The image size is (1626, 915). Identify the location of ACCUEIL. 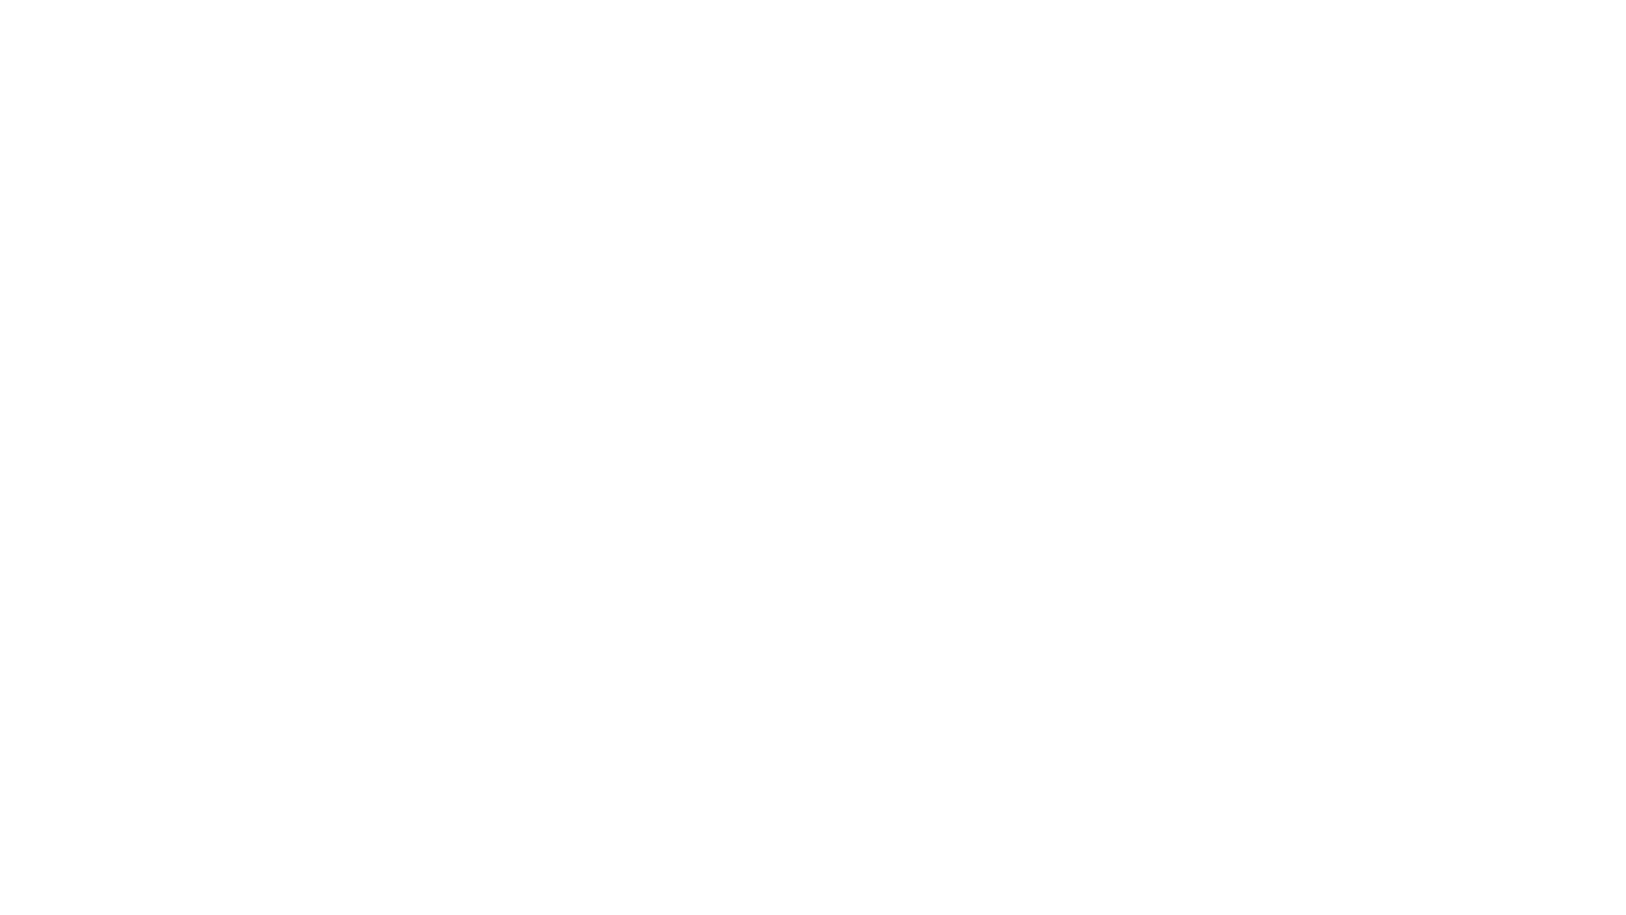
(404, 134).